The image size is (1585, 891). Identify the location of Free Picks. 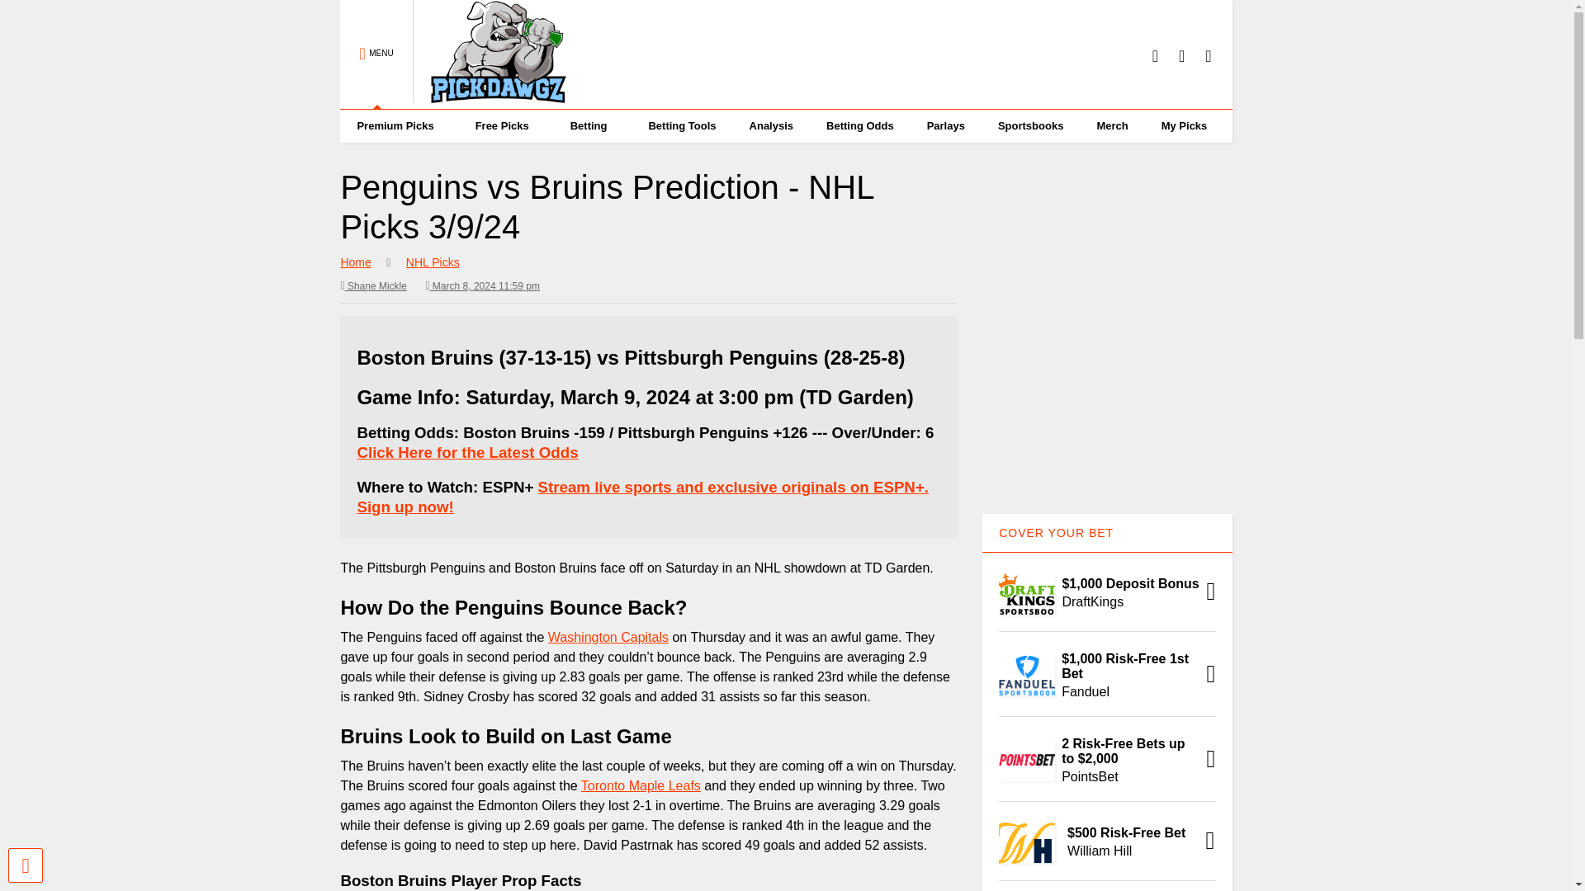
(506, 125).